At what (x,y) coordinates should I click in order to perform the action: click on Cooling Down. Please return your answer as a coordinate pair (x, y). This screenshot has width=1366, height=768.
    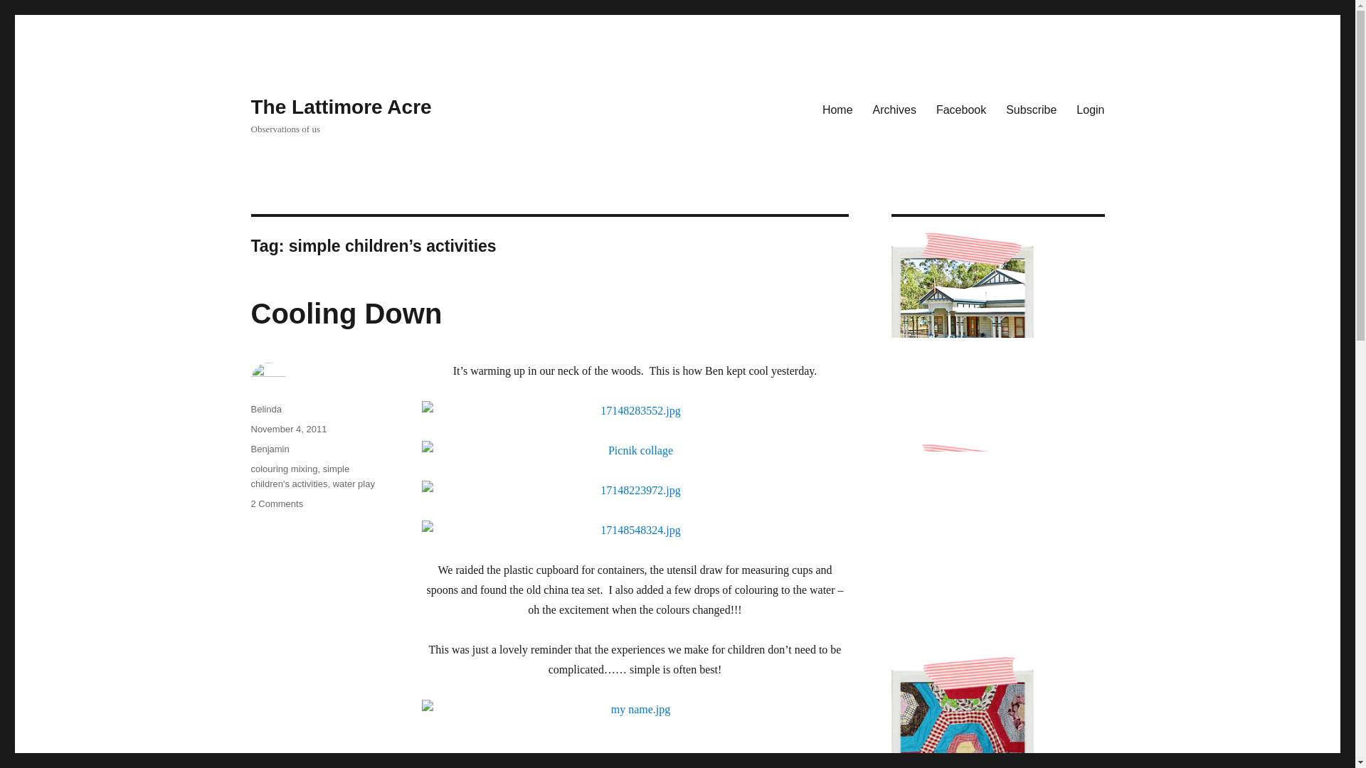
    Looking at the image, I should click on (346, 314).